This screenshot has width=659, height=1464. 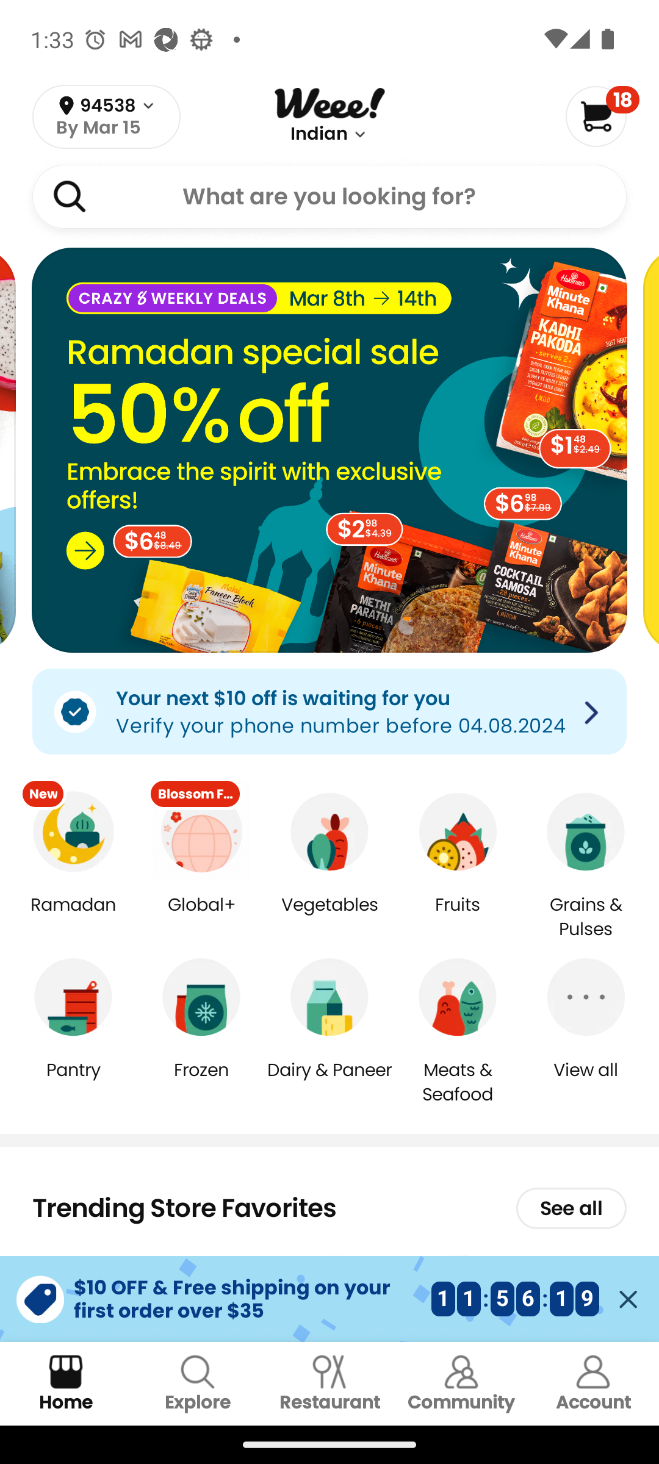 What do you see at coordinates (586, 1082) in the screenshot?
I see `View all` at bounding box center [586, 1082].